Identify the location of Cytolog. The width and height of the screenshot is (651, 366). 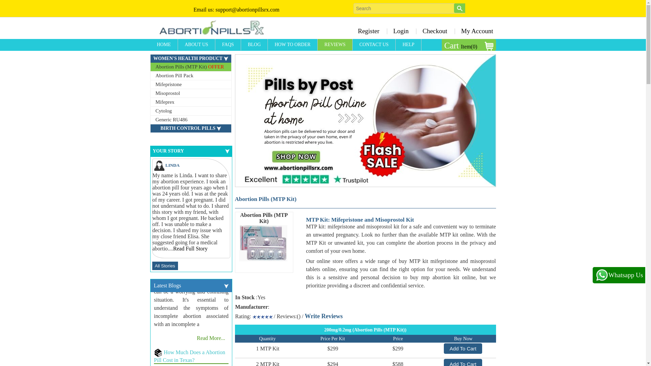
(191, 111).